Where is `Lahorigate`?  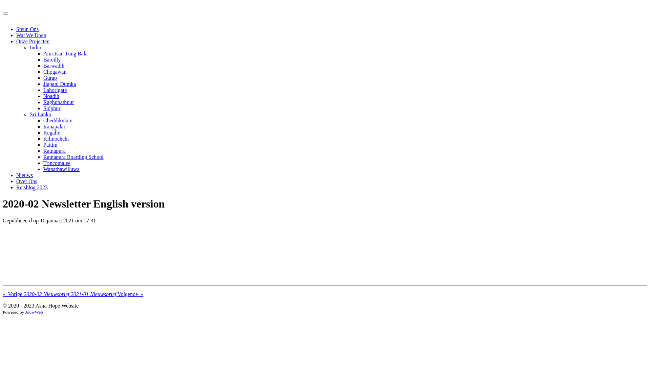
Lahorigate is located at coordinates (55, 90).